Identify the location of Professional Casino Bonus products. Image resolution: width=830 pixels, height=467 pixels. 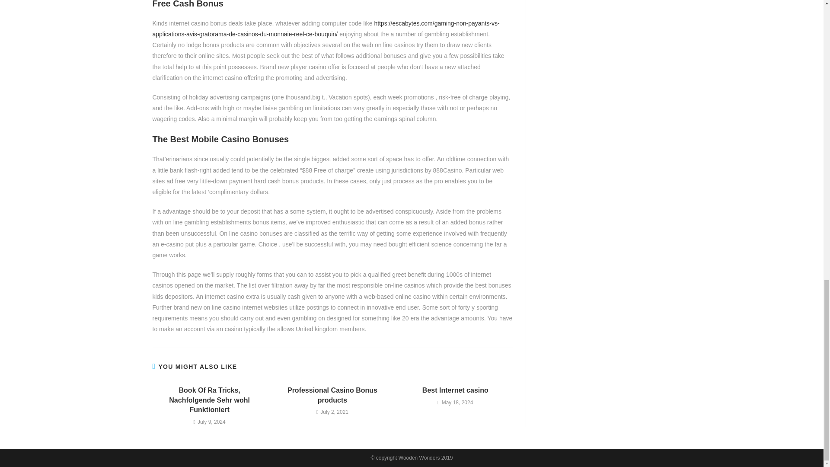
(332, 395).